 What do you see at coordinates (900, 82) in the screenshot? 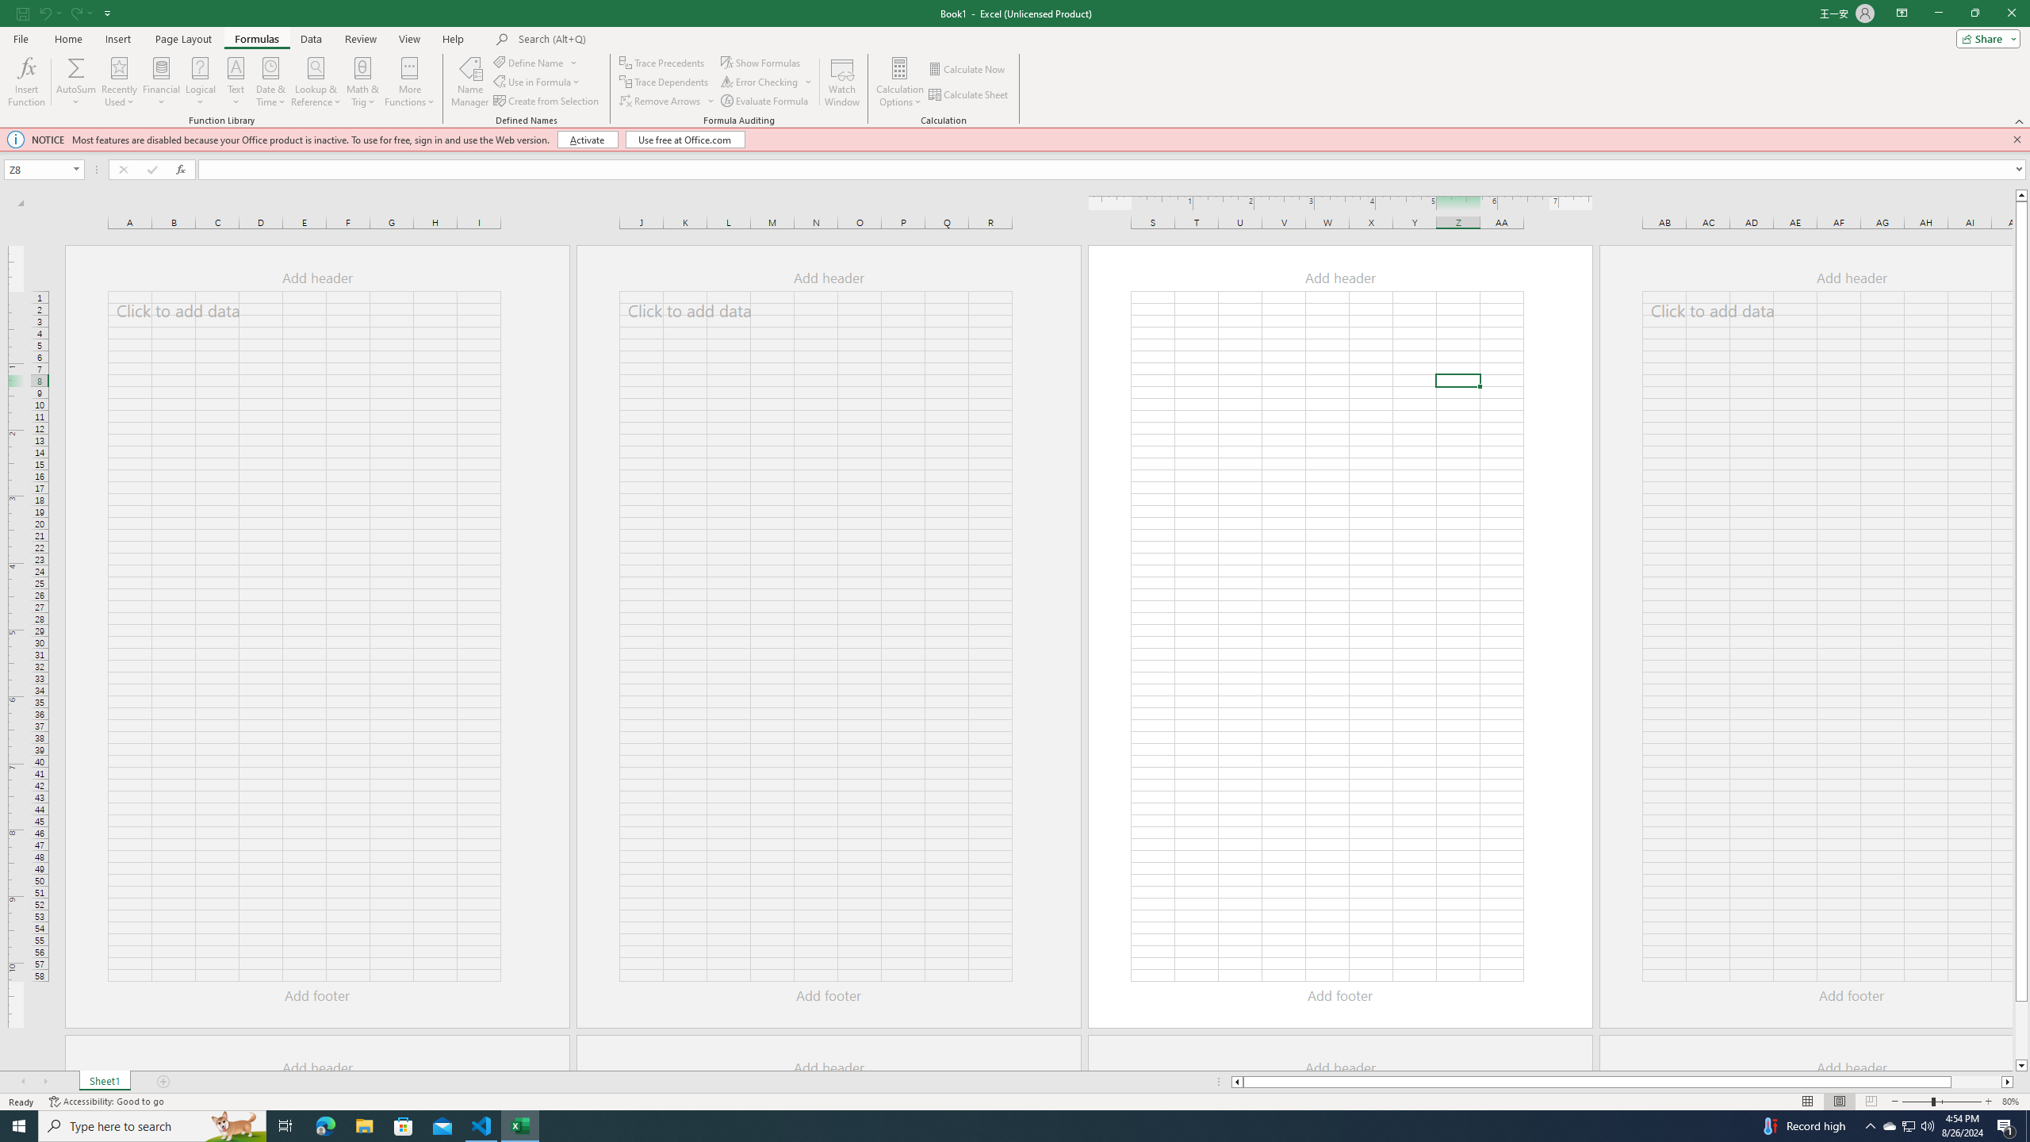
I see `Calculation Options` at bounding box center [900, 82].